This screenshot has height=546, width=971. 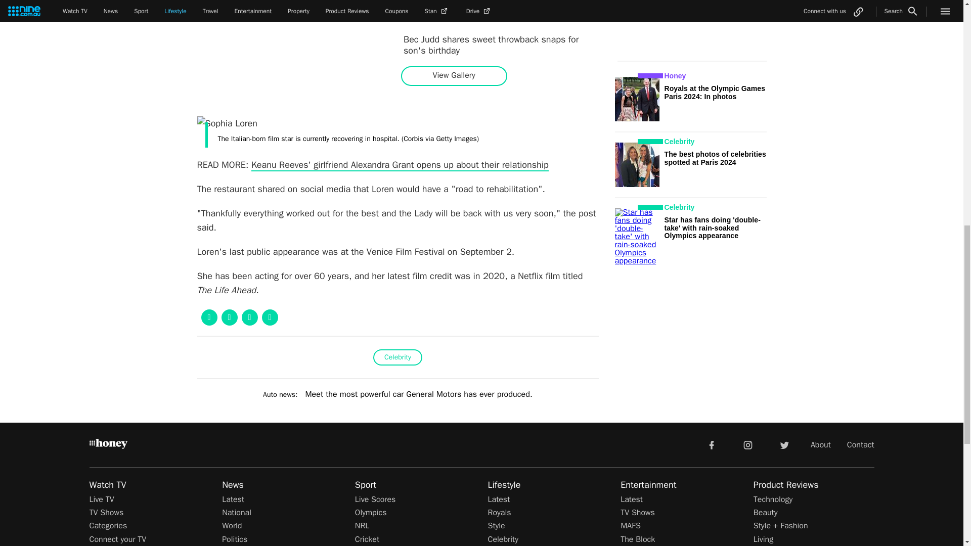 I want to click on View Gallery, so click(x=454, y=75).